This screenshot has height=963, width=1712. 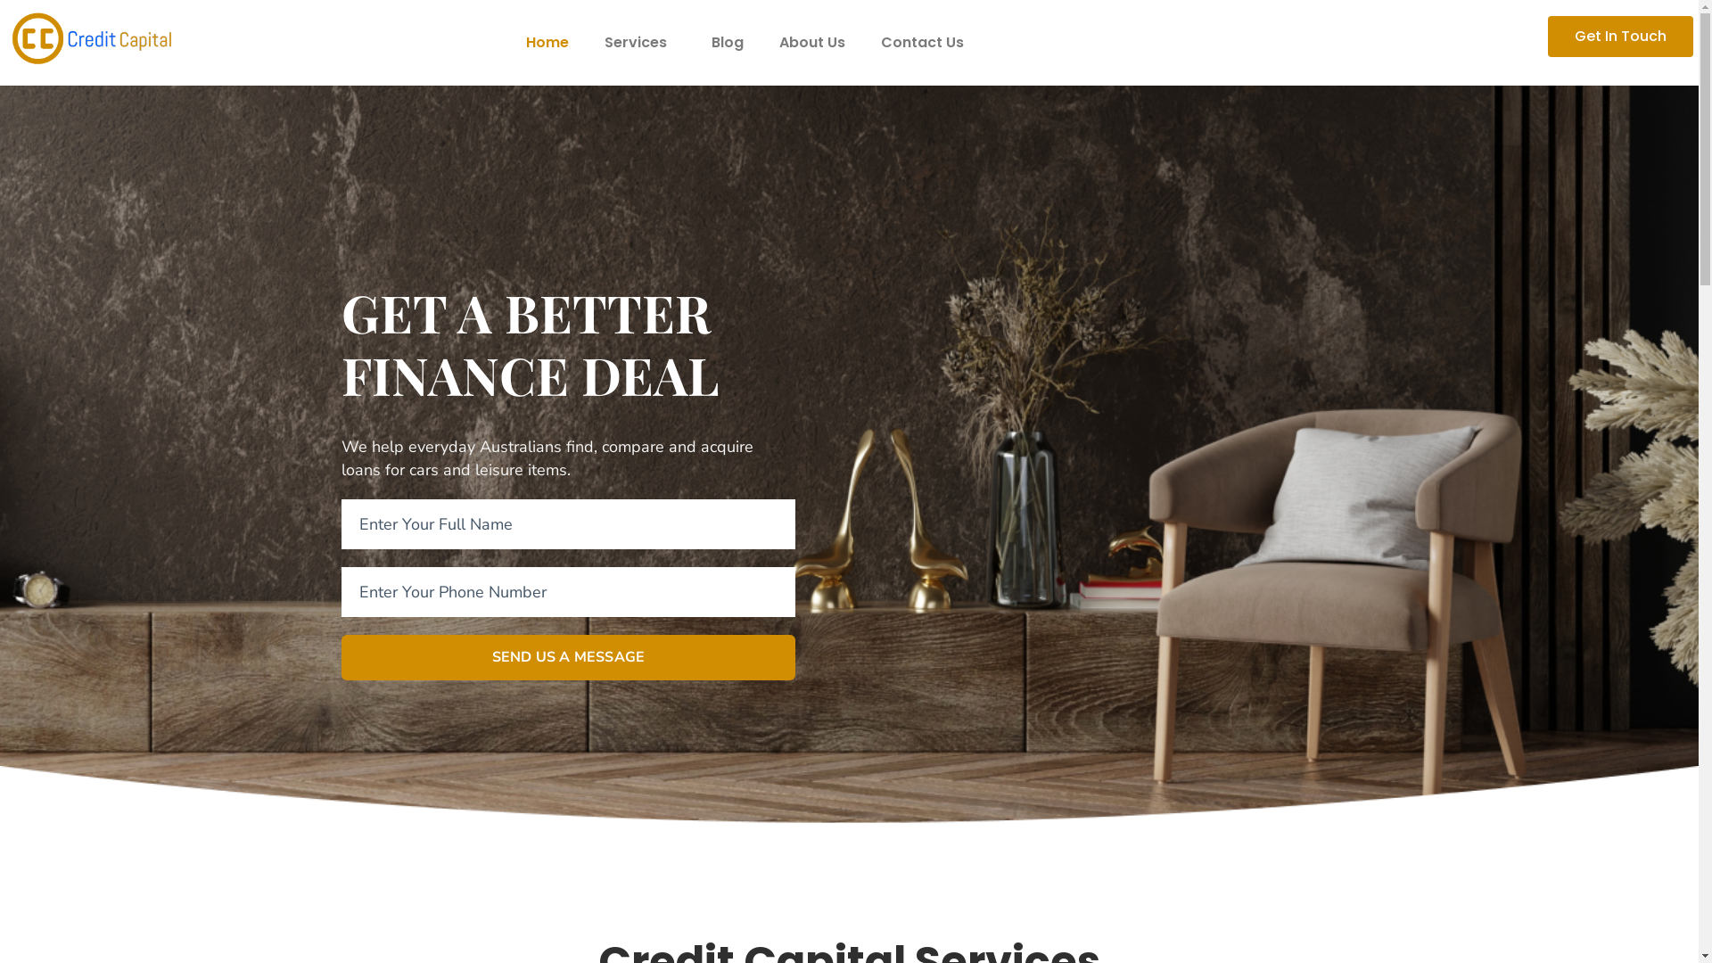 I want to click on Contact Us, so click(x=922, y=43).